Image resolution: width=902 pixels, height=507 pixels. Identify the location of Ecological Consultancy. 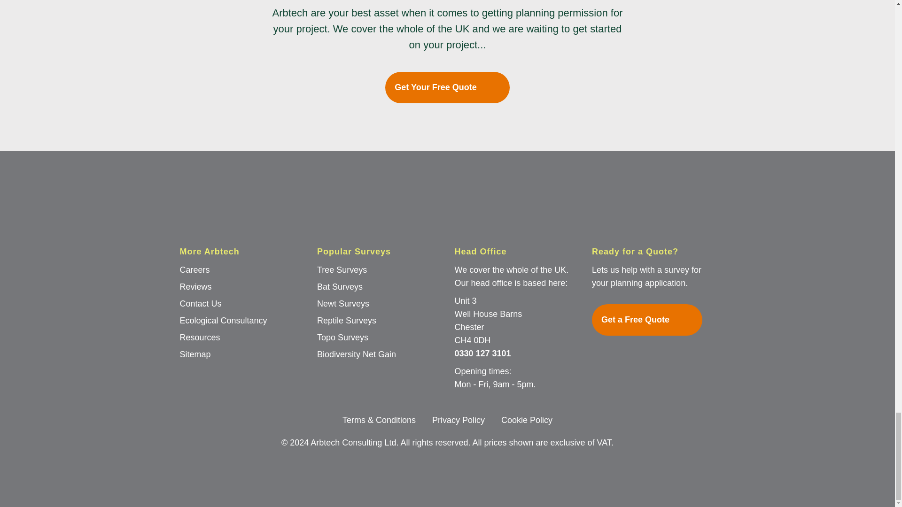
(223, 320).